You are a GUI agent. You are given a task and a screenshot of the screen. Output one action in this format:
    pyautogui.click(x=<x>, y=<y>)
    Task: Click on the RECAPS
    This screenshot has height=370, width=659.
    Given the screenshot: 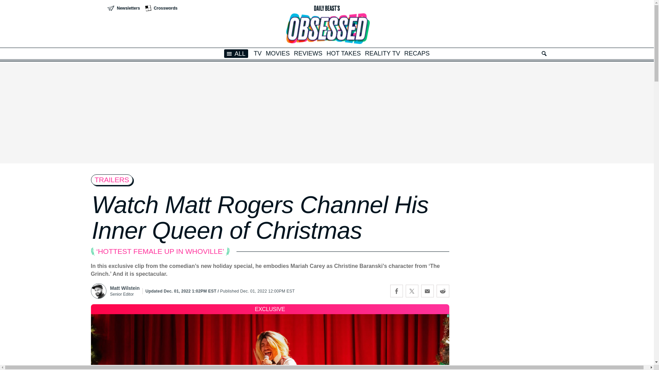 What is the action you would take?
    pyautogui.click(x=417, y=53)
    